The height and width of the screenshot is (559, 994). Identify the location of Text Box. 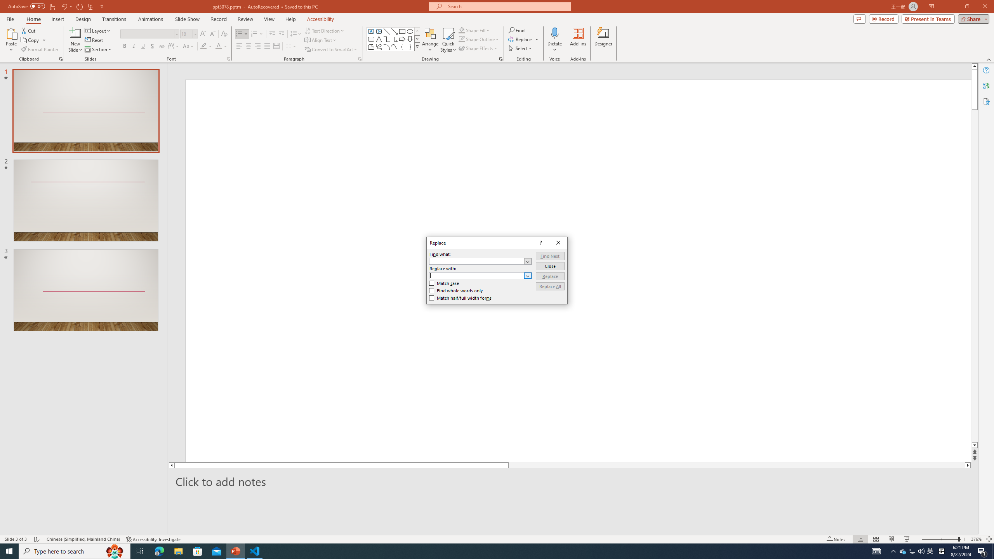
(371, 31).